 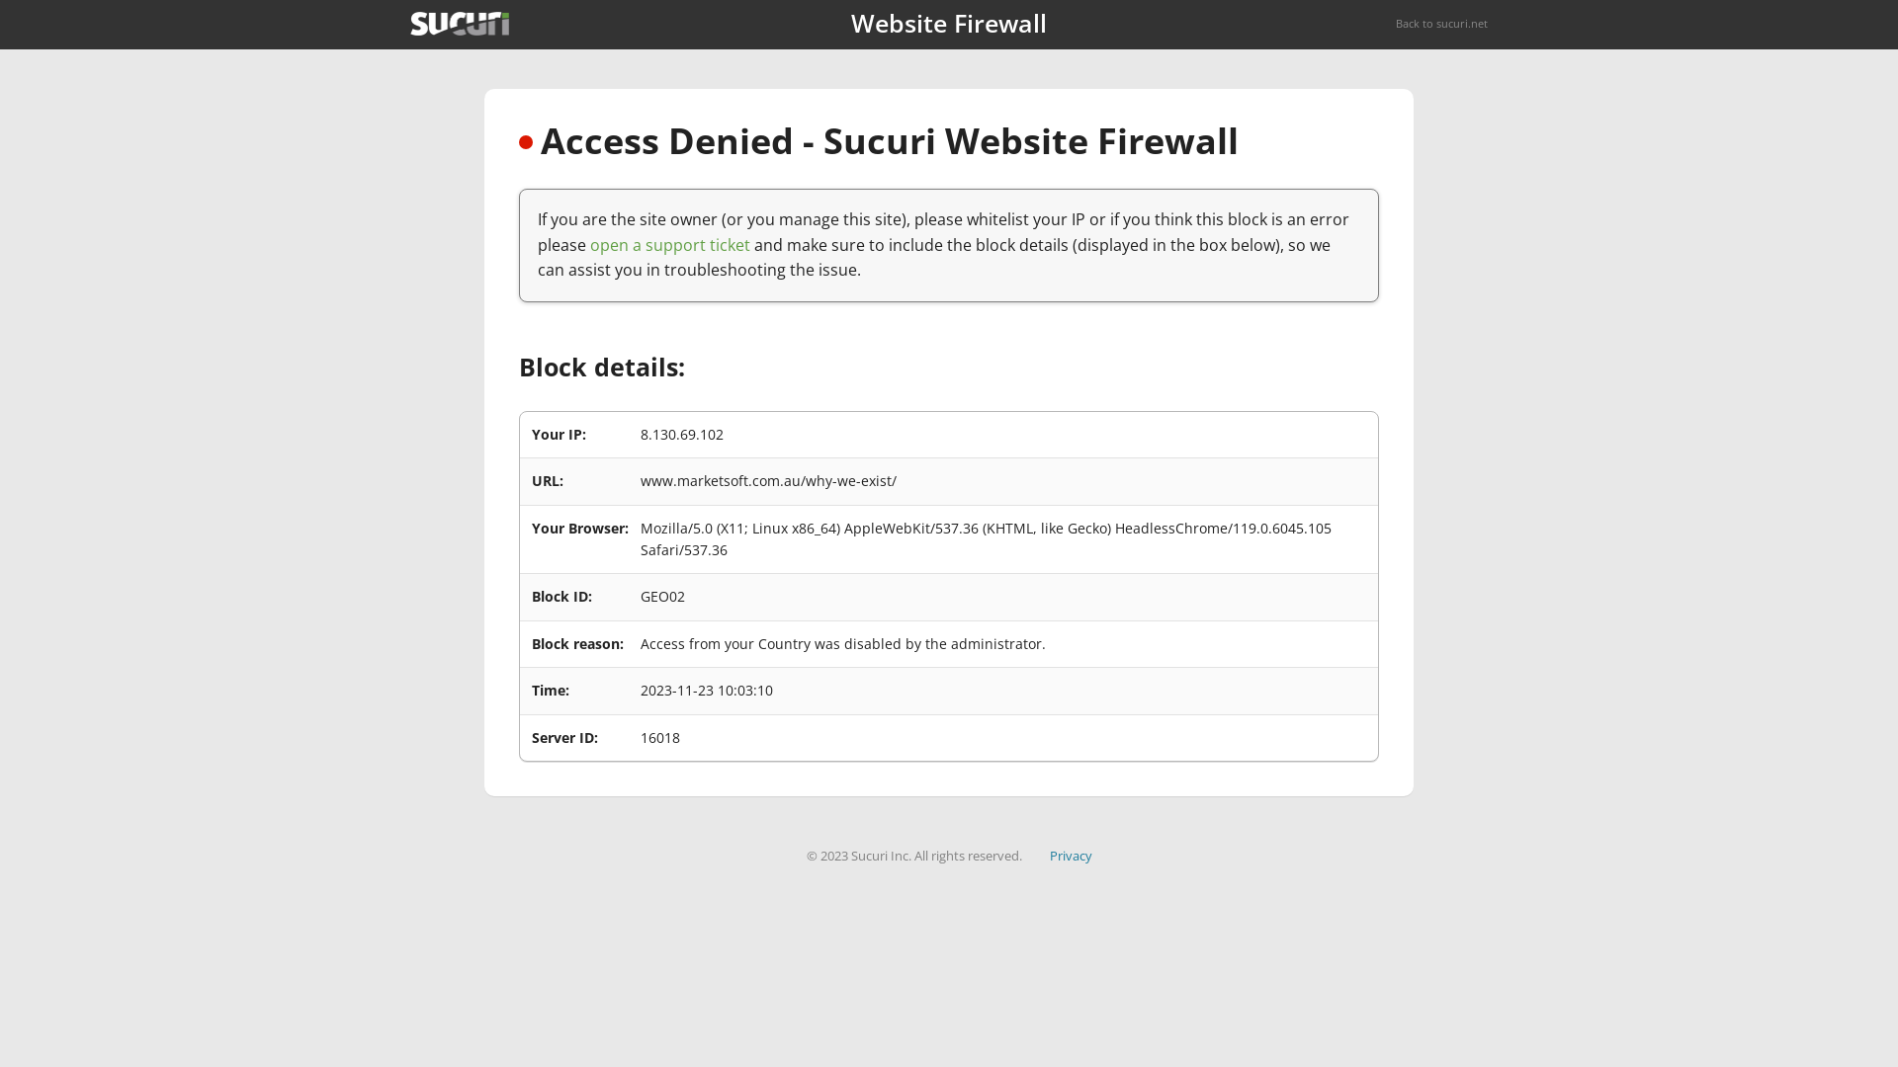 I want to click on open a support ticket, so click(x=670, y=245).